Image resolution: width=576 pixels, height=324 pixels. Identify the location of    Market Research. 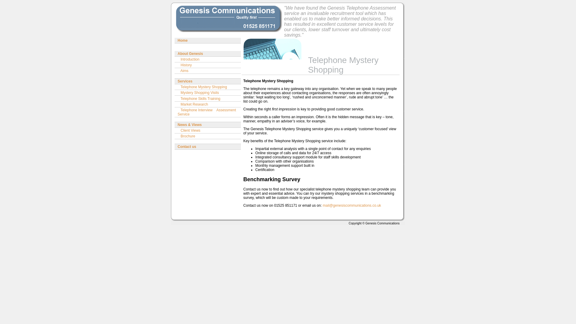
(208, 104).